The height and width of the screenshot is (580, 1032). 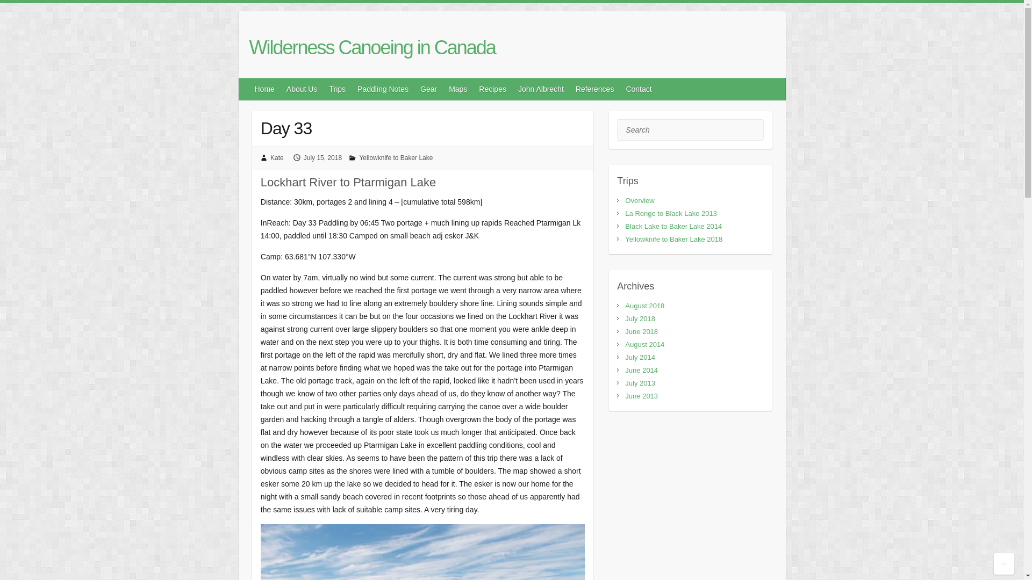 I want to click on Home, so click(x=265, y=89).